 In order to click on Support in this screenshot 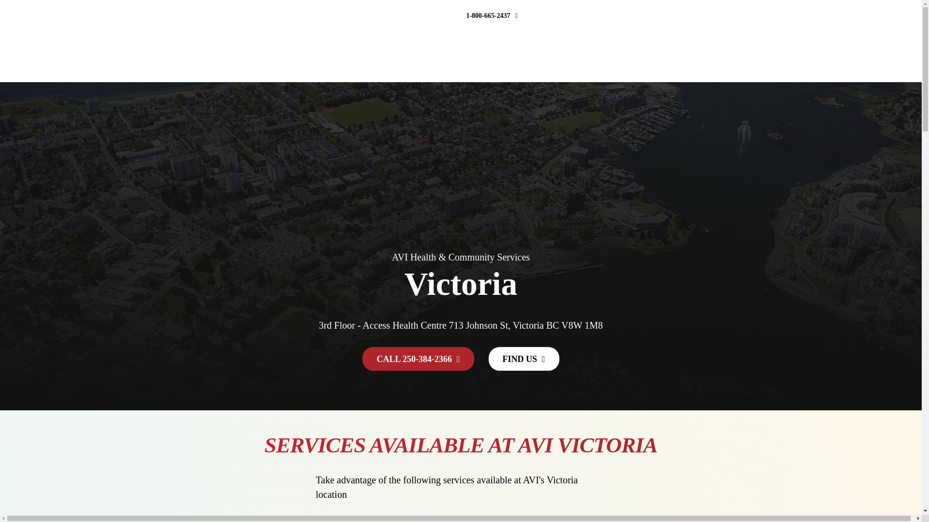, I will do `click(675, 57)`.